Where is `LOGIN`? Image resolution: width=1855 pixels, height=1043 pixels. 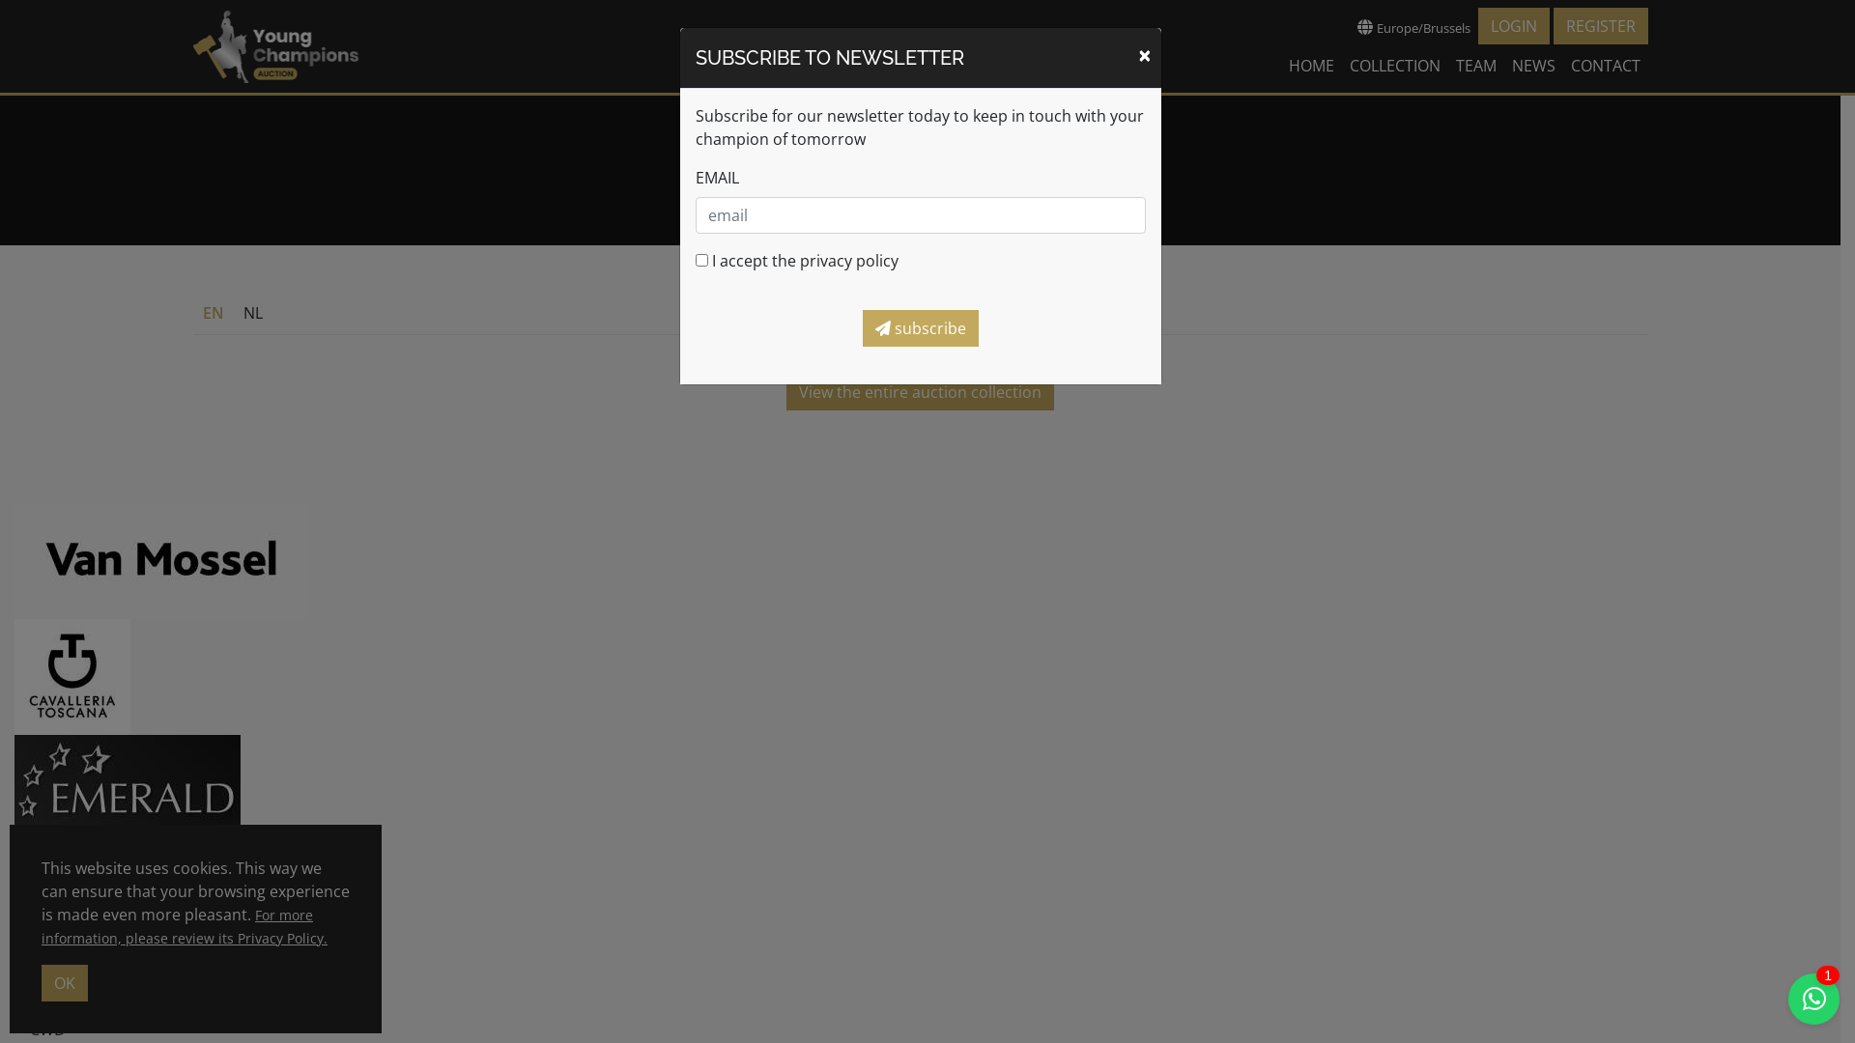
LOGIN is located at coordinates (1514, 26).